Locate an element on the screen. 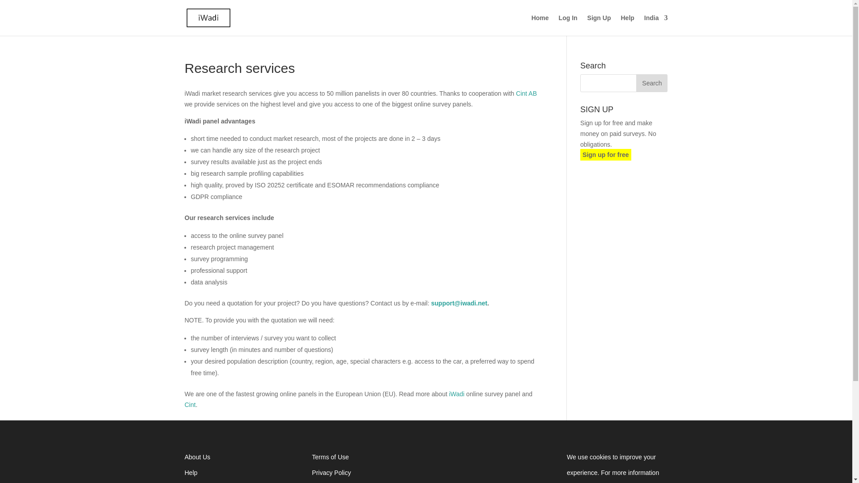  Log In is located at coordinates (568, 25).